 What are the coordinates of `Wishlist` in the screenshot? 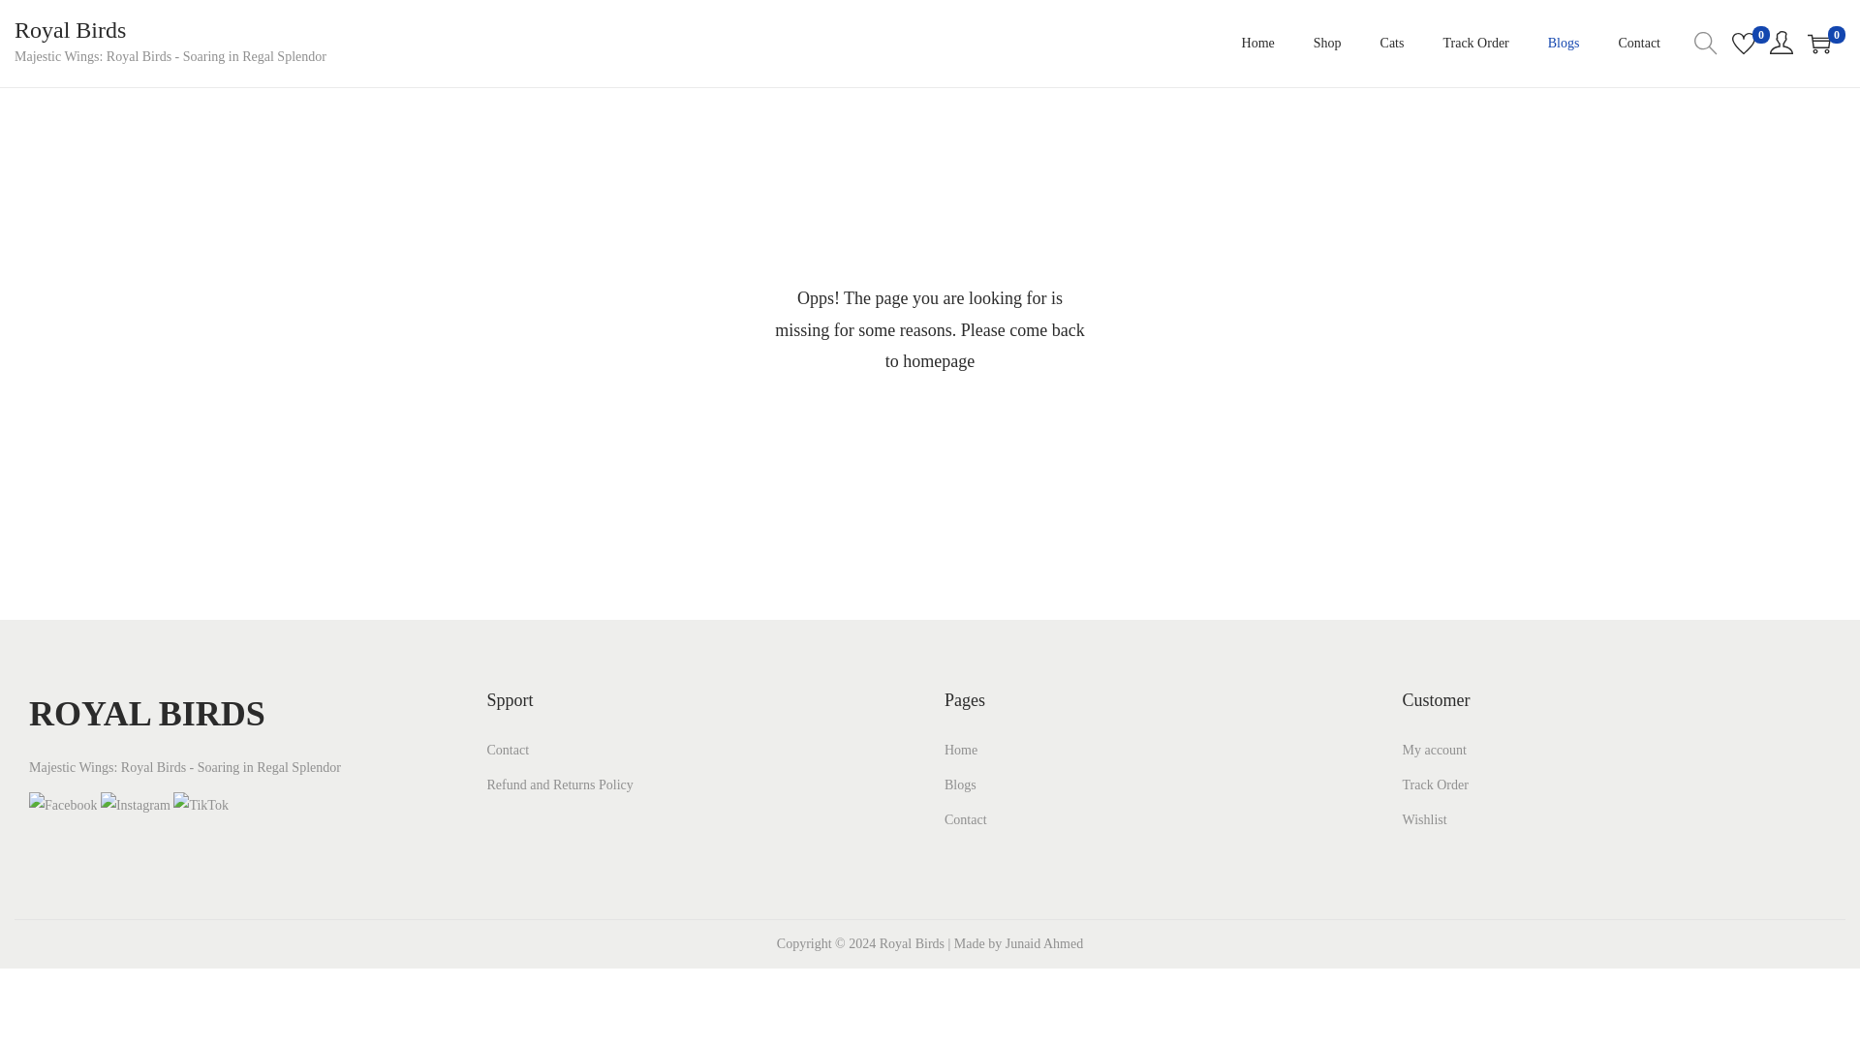 It's located at (1424, 819).